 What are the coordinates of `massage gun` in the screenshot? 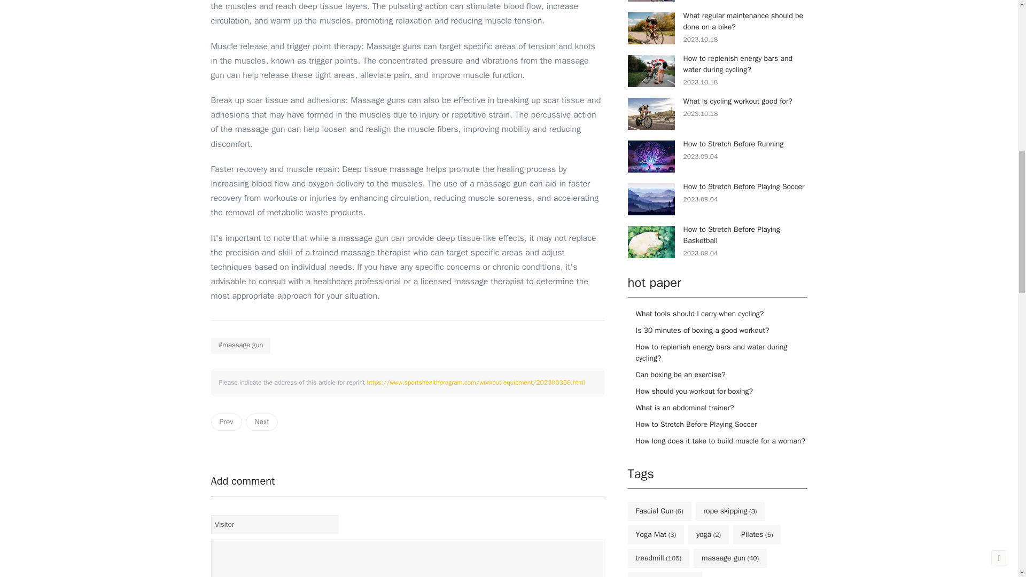 It's located at (240, 345).